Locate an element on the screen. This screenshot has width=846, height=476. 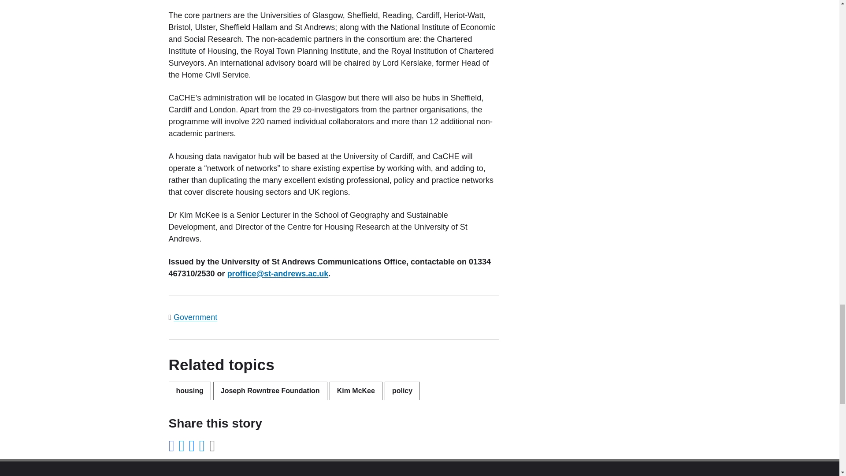
Joseph Rowntree Foundation is located at coordinates (270, 391).